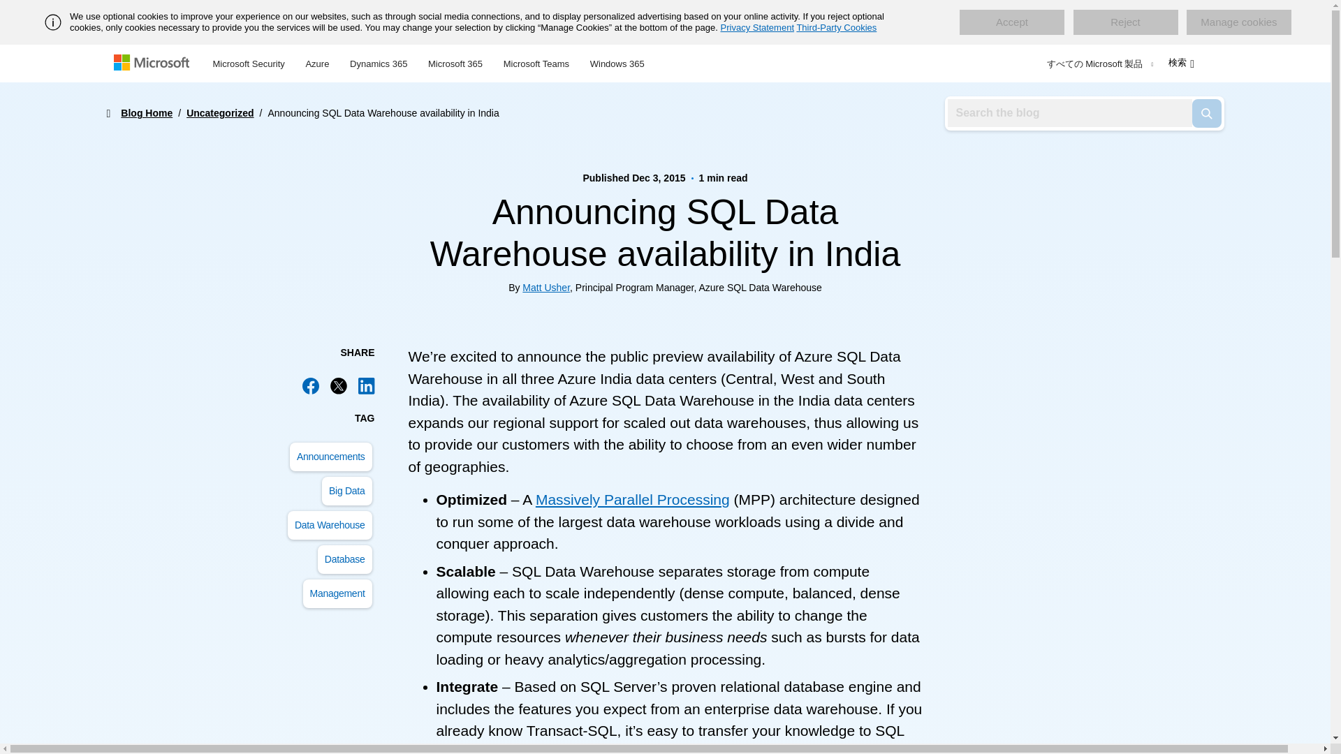  What do you see at coordinates (154, 64) in the screenshot?
I see `Microsoft` at bounding box center [154, 64].